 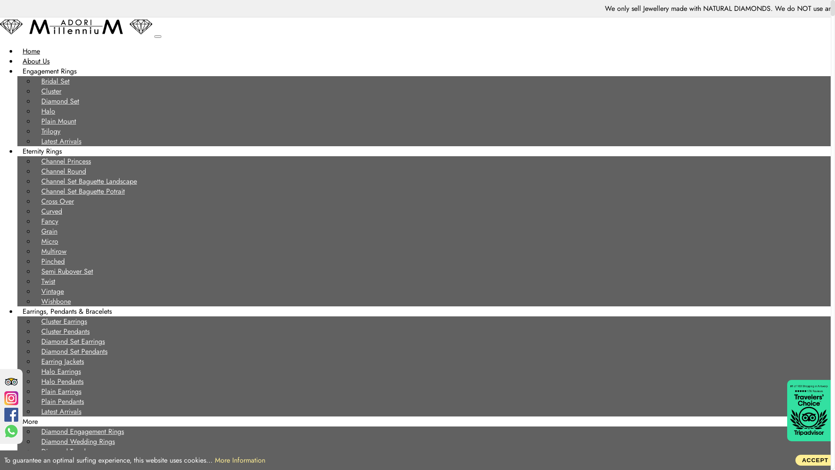 I want to click on WhatsApp | Adori Millennium, so click(x=11, y=431).